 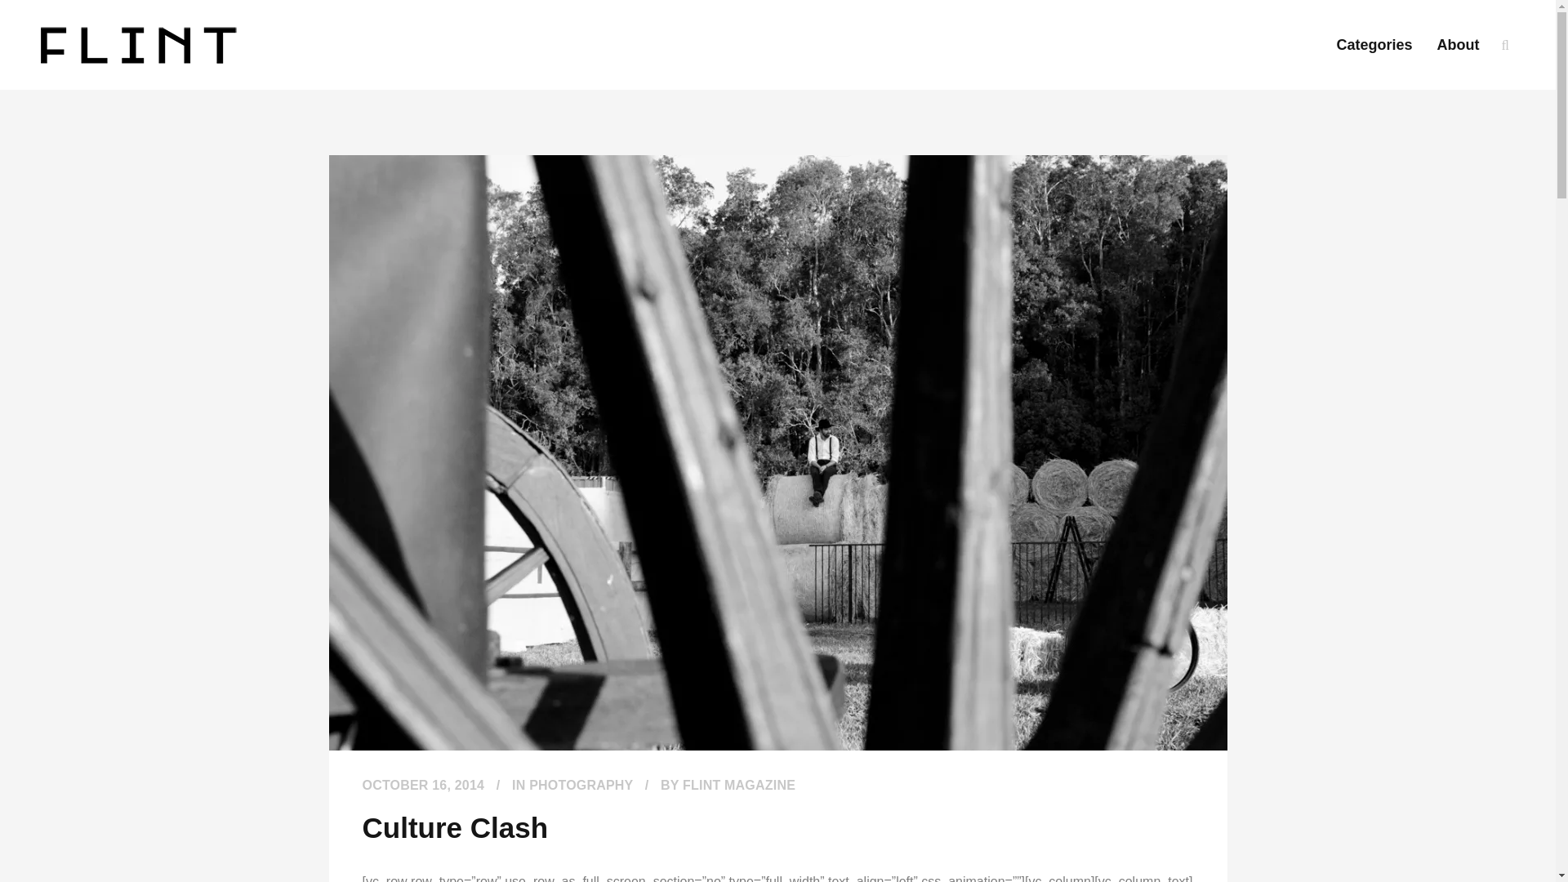 I want to click on PHOTOGRAPHY, so click(x=581, y=784).